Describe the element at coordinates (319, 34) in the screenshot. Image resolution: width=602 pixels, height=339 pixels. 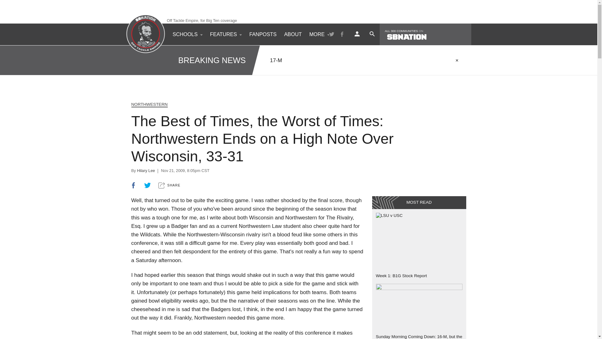
I see `MORE` at that location.